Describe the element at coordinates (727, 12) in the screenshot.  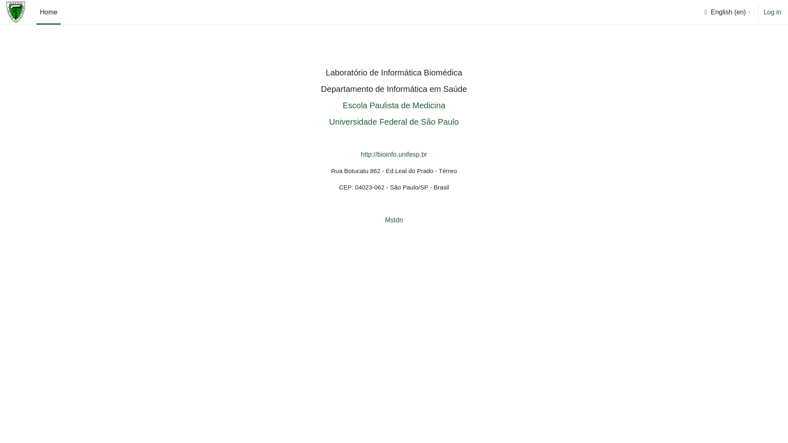
I see `English (en)` at that location.